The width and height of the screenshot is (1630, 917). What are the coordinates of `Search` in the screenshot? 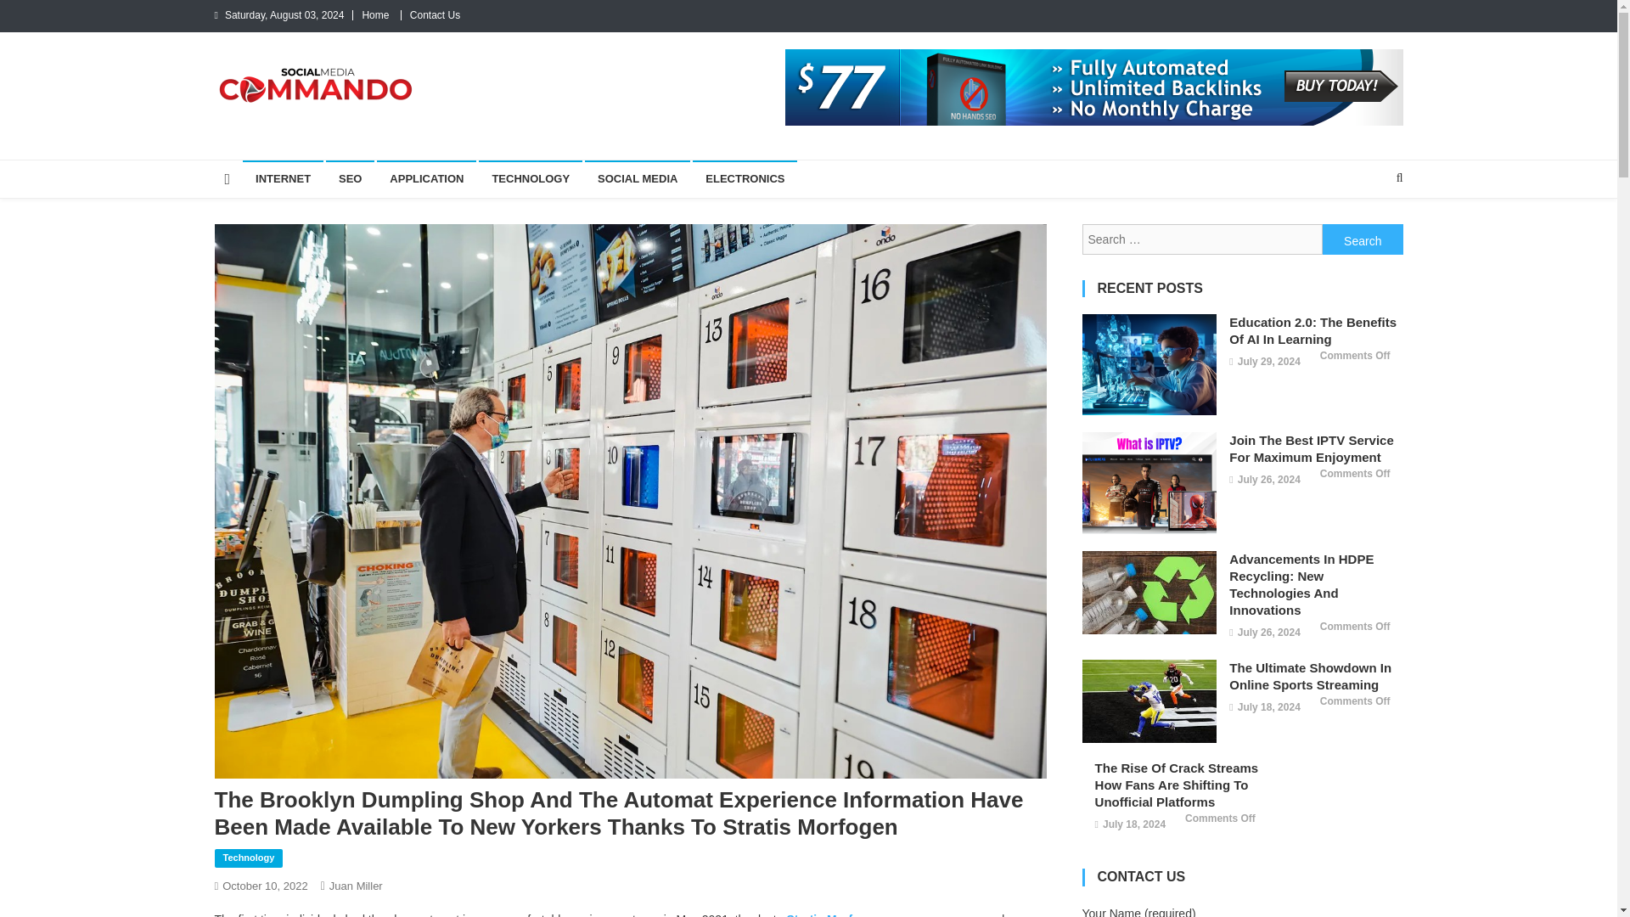 It's located at (1363, 239).